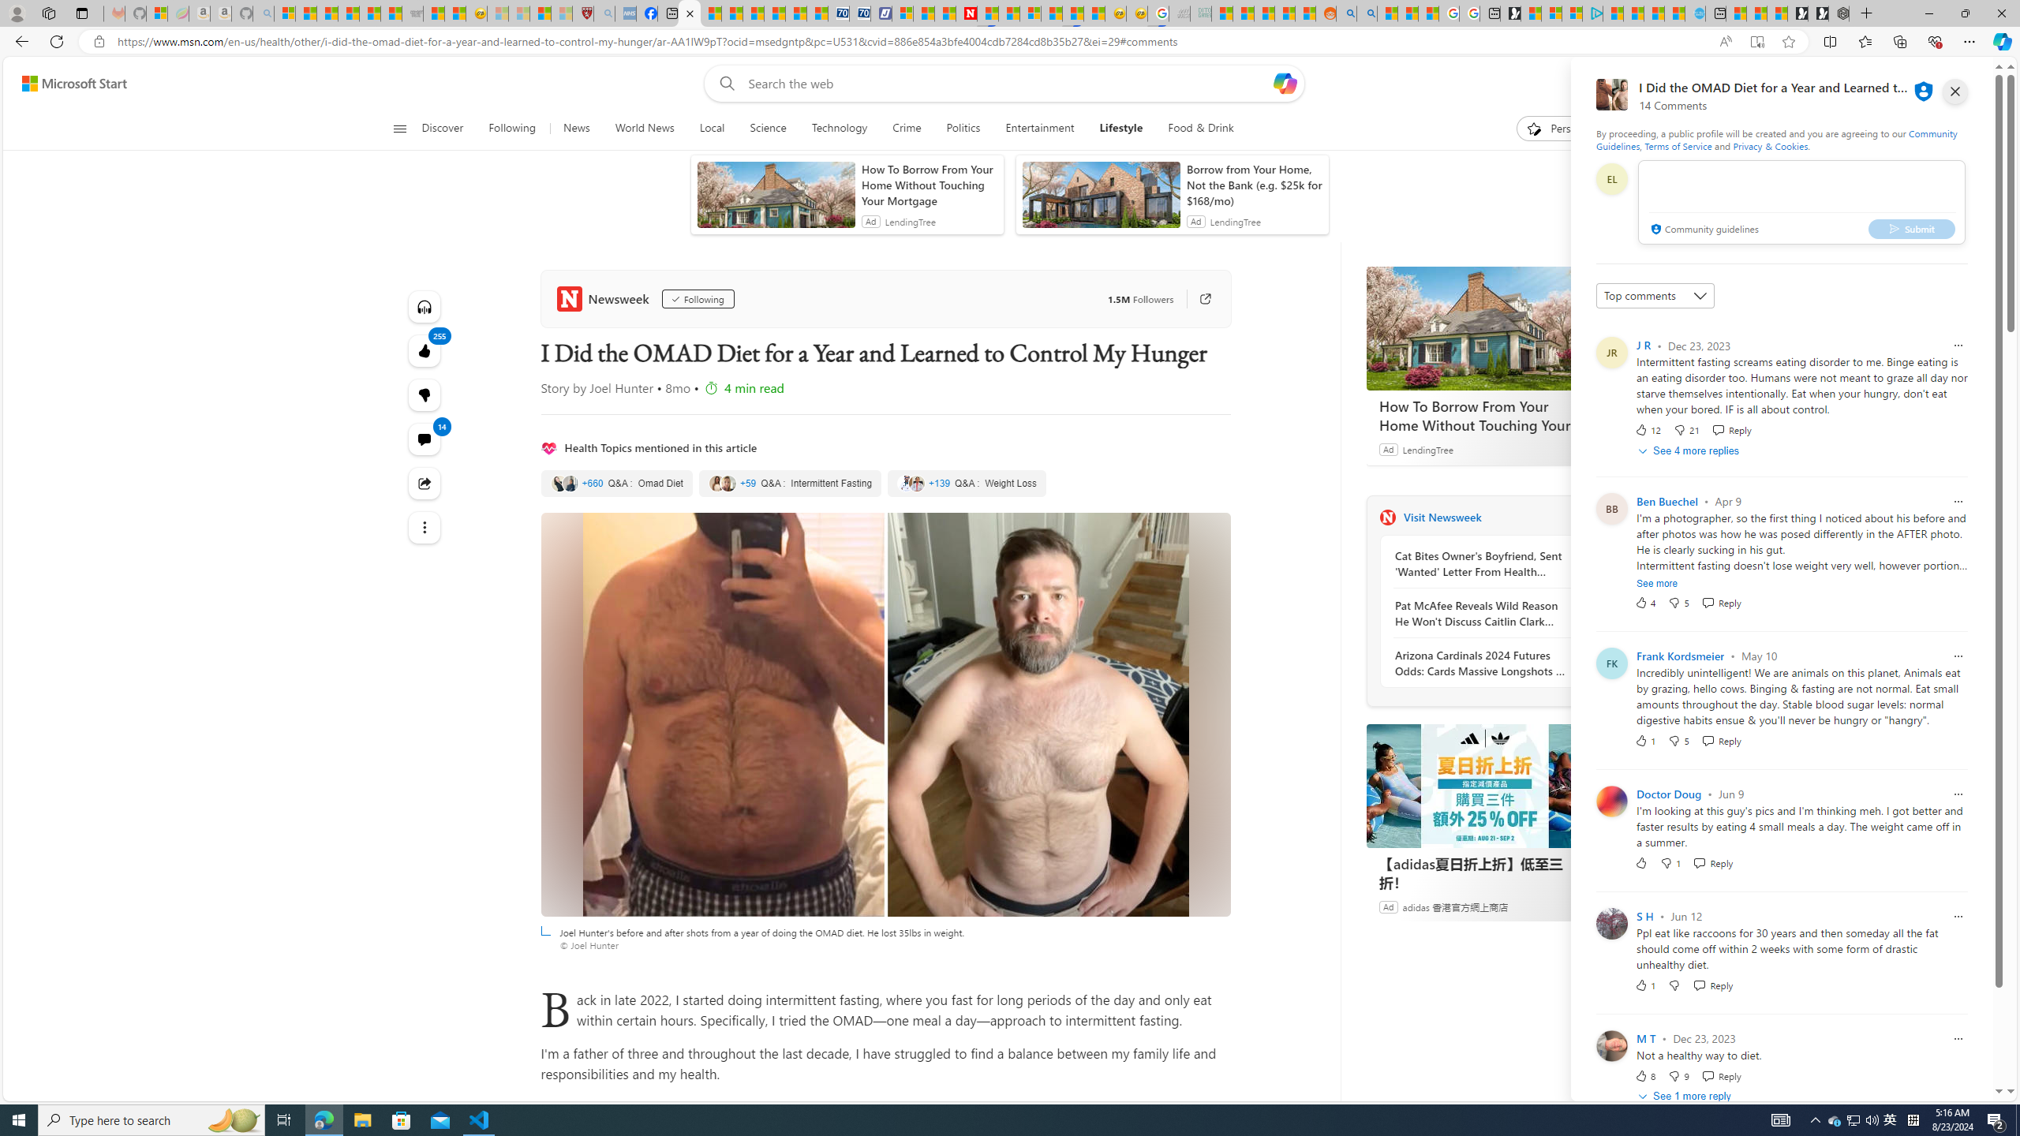  What do you see at coordinates (1678, 145) in the screenshot?
I see `Terms of Service` at bounding box center [1678, 145].